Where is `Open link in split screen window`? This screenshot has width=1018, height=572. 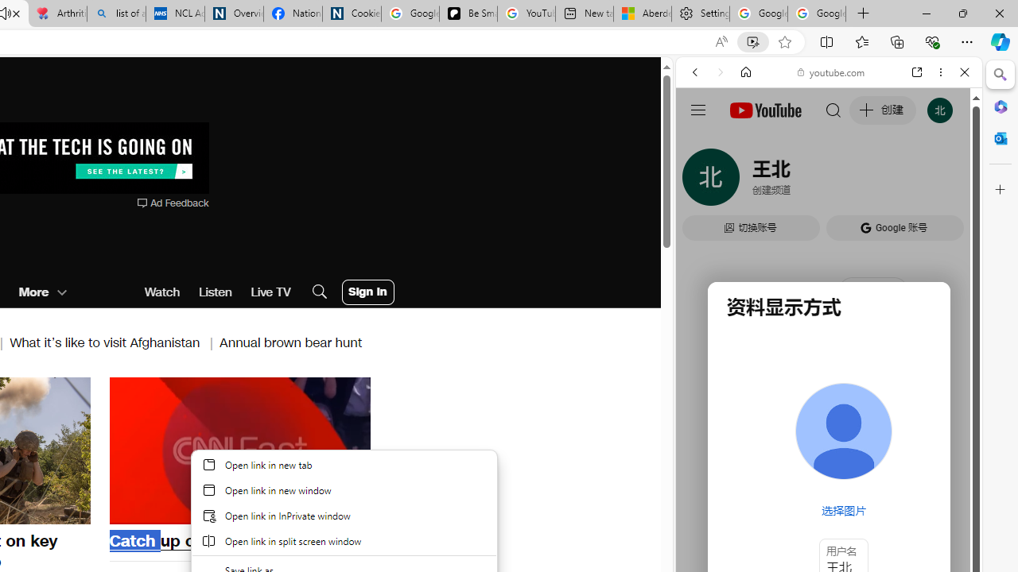 Open link in split screen window is located at coordinates (344, 540).